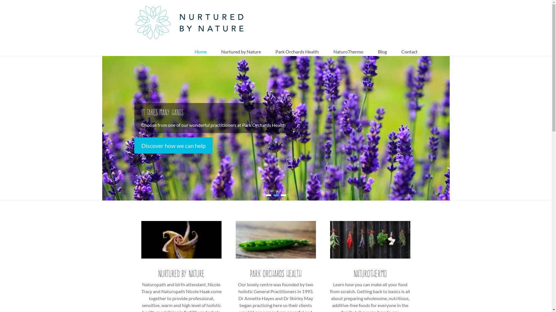  I want to click on Home, so click(201, 47).